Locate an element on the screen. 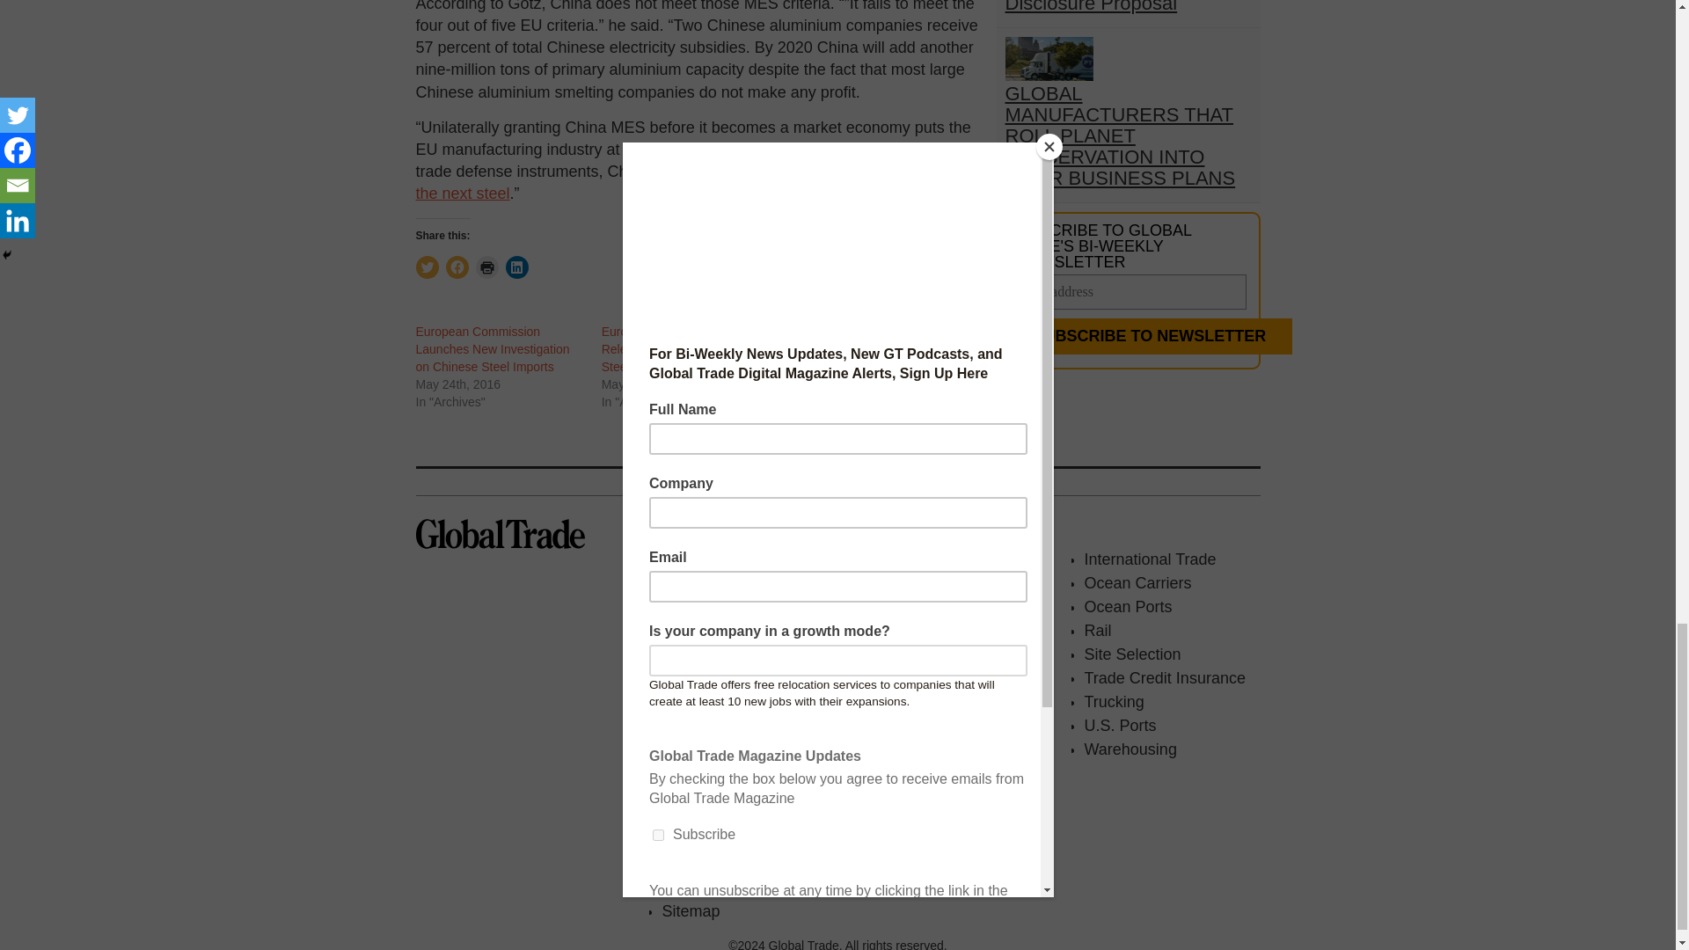 The image size is (1689, 950). Click to print is located at coordinates (486, 267).